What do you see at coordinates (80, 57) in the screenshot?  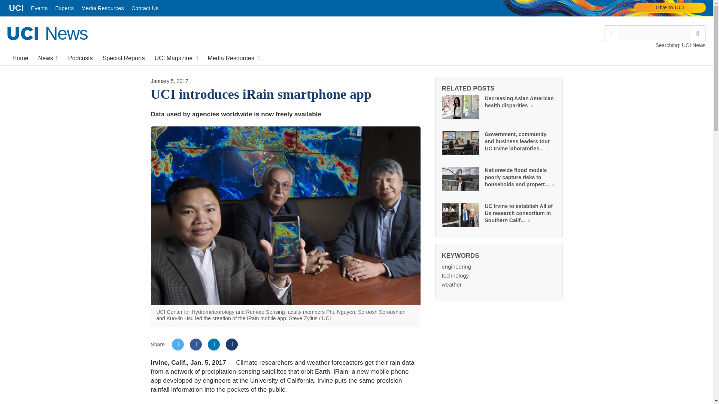 I see `UCI` at bounding box center [80, 57].